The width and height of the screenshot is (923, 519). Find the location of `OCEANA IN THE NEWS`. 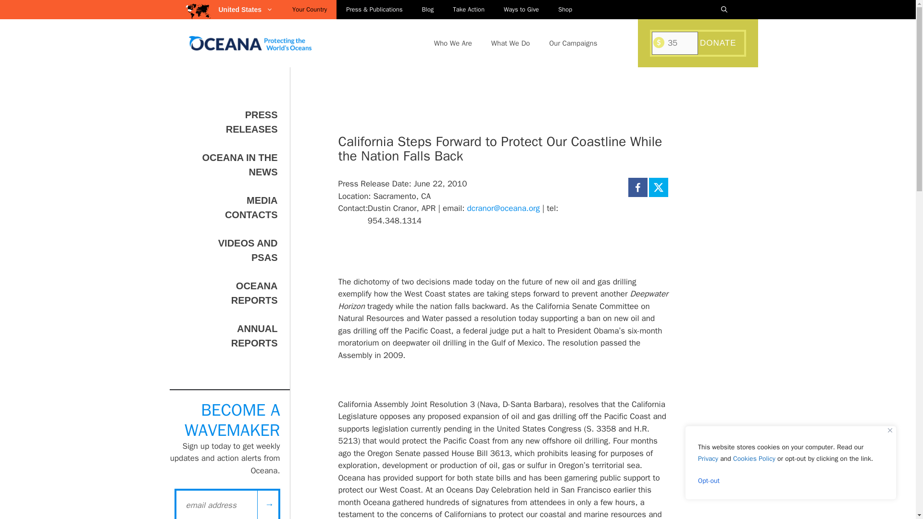

OCEANA IN THE NEWS is located at coordinates (239, 165).